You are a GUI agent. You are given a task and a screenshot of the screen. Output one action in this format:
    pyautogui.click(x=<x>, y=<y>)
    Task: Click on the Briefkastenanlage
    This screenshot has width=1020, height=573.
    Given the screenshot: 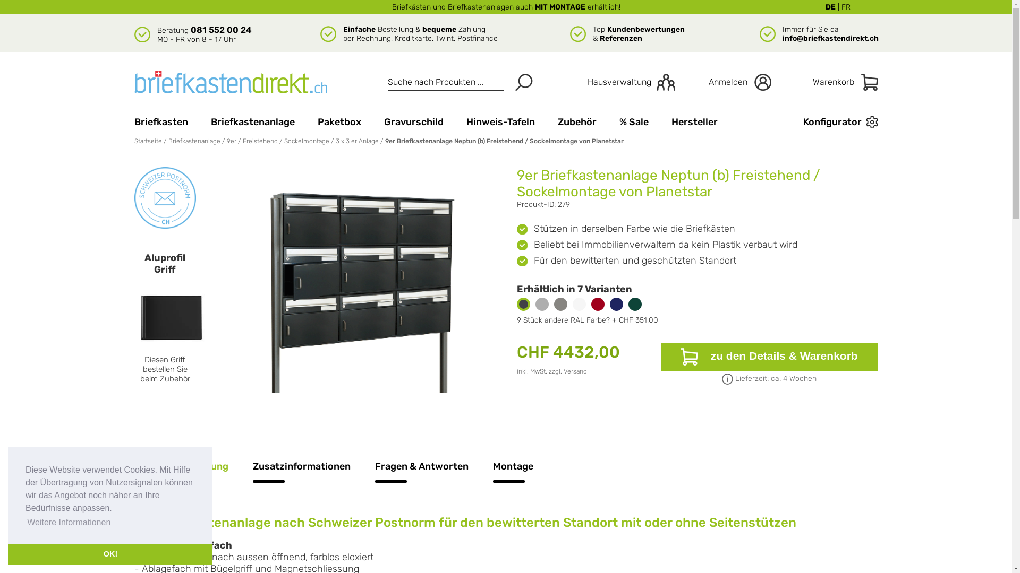 What is the action you would take?
    pyautogui.click(x=252, y=122)
    